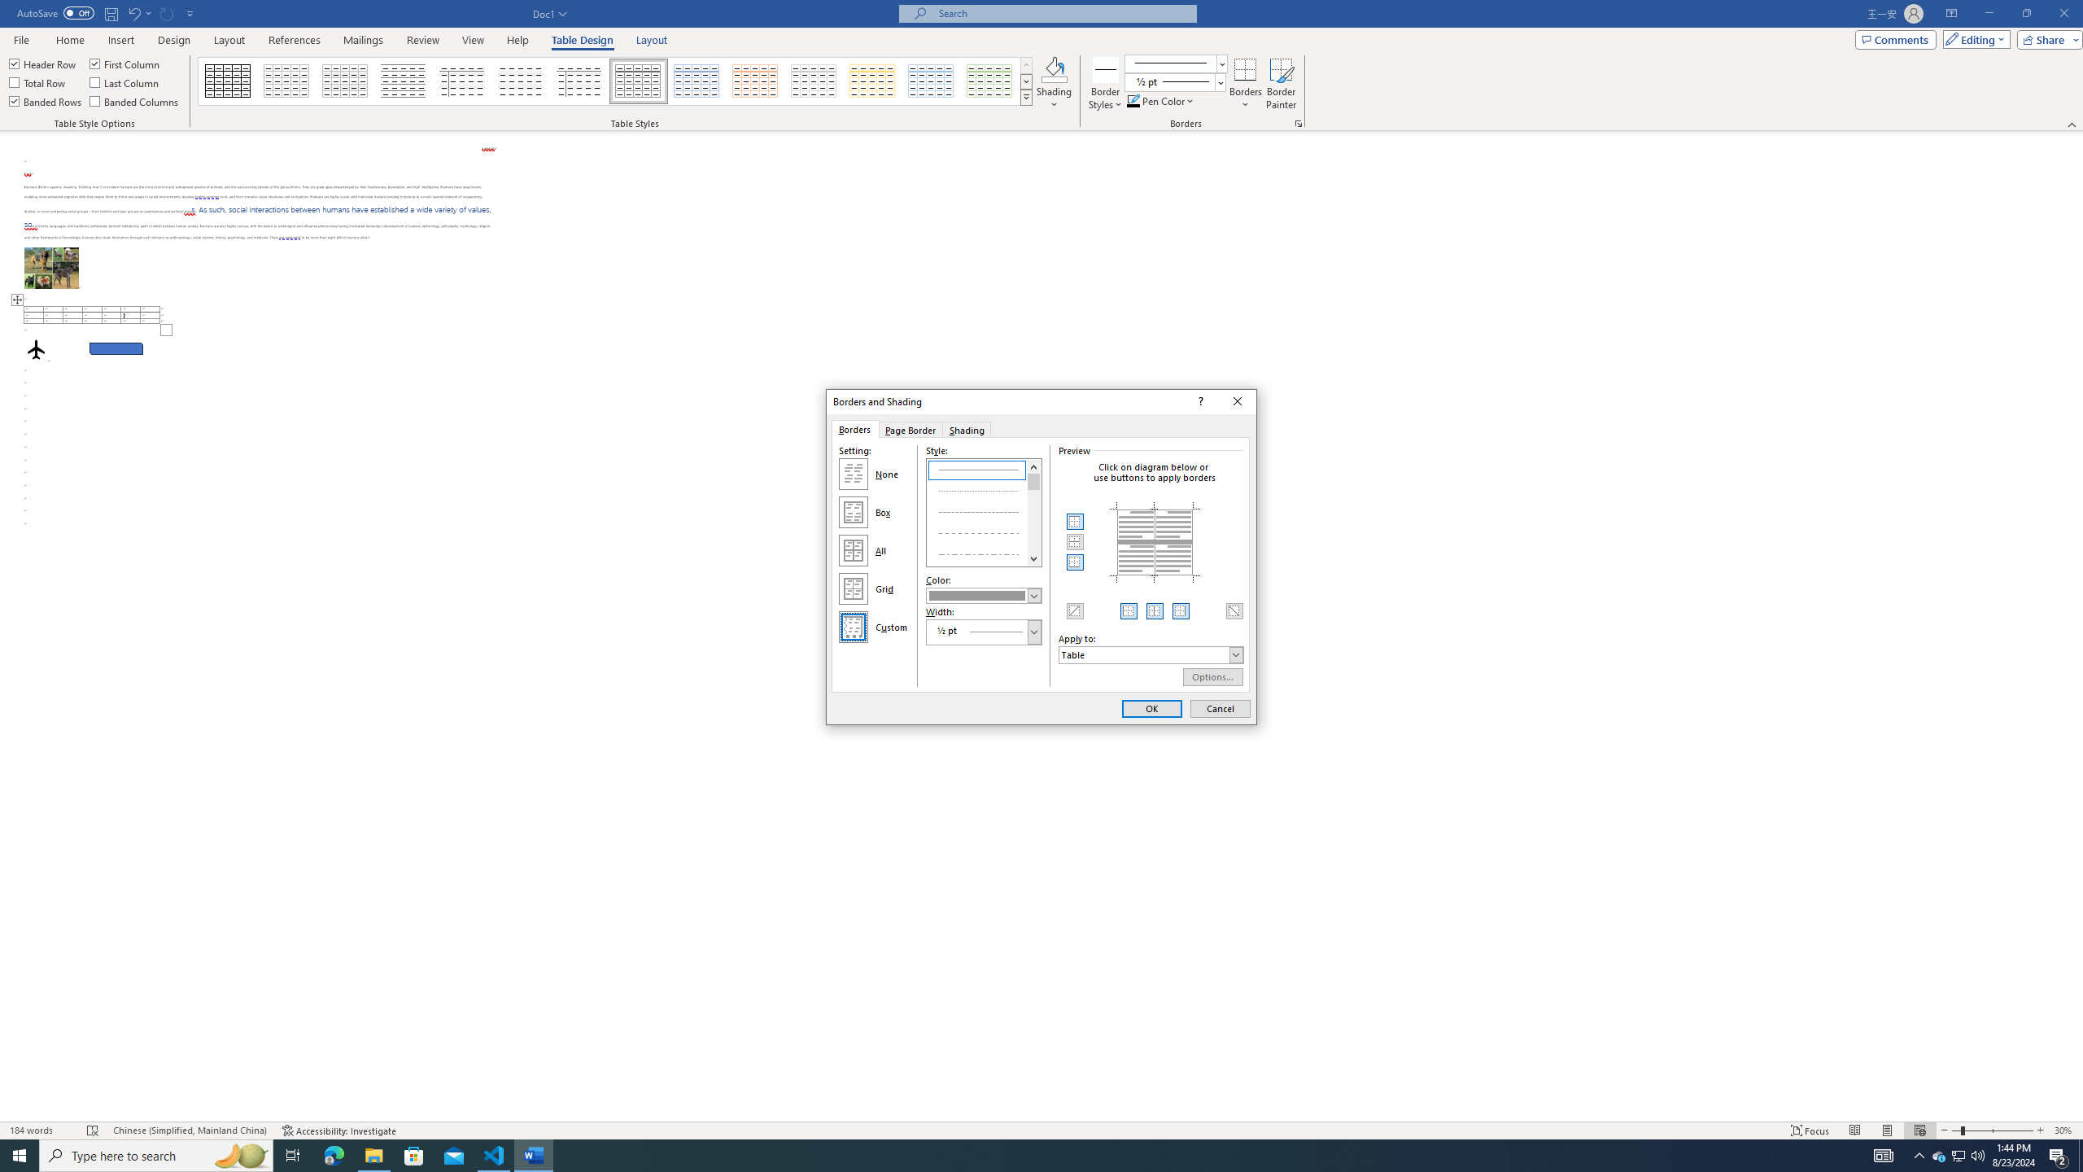  I want to click on Task View, so click(293, 1156).